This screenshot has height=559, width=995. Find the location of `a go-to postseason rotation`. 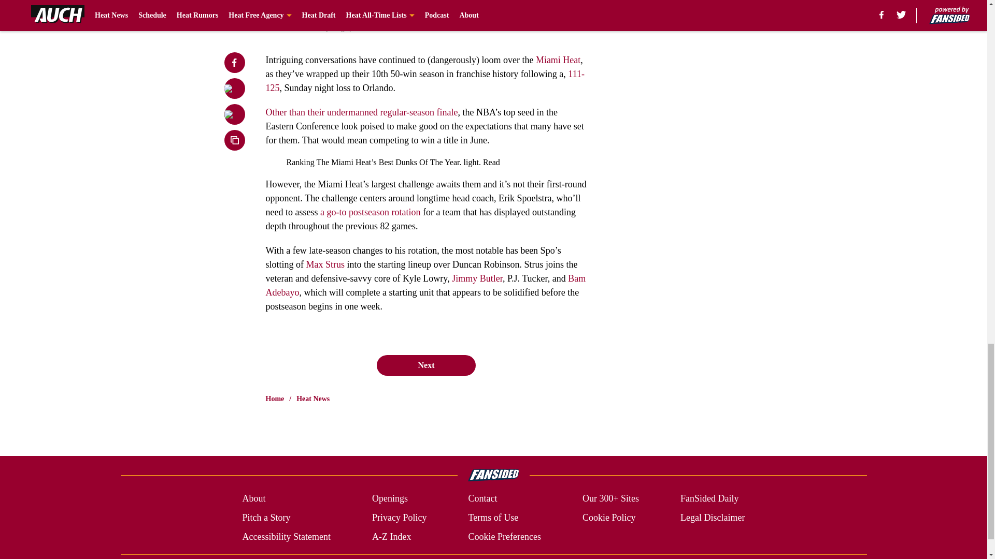

a go-to postseason rotation is located at coordinates (370, 212).